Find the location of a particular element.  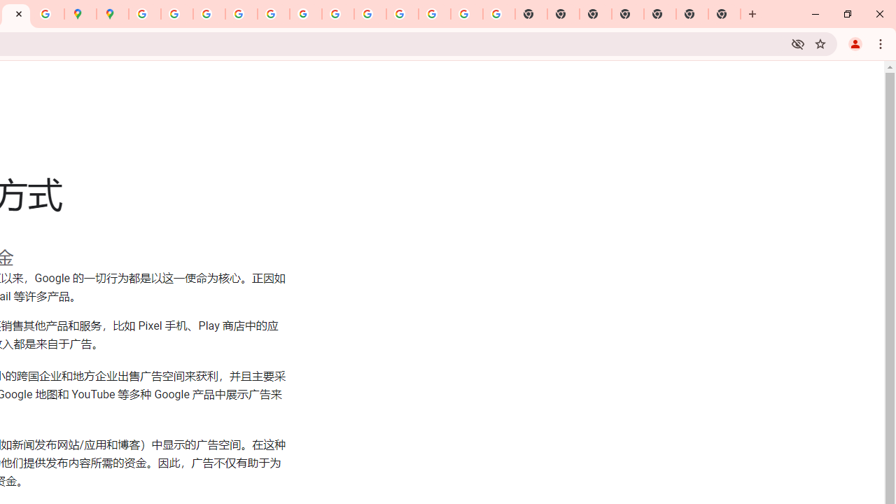

Sign in - Google Accounts is located at coordinates (145, 14).